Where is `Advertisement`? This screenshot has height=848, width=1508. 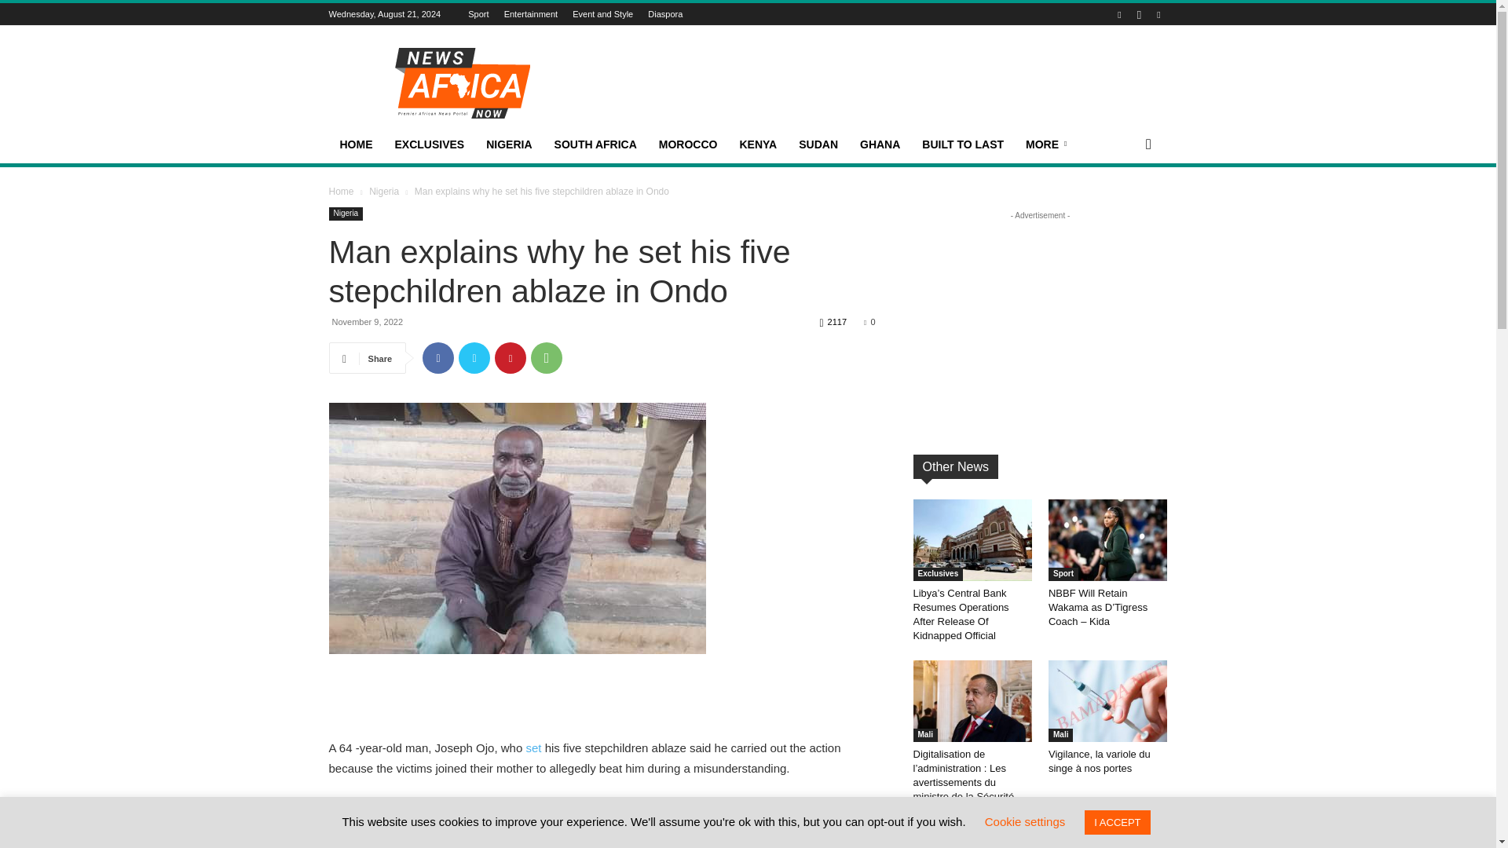
Advertisement is located at coordinates (602, 697).